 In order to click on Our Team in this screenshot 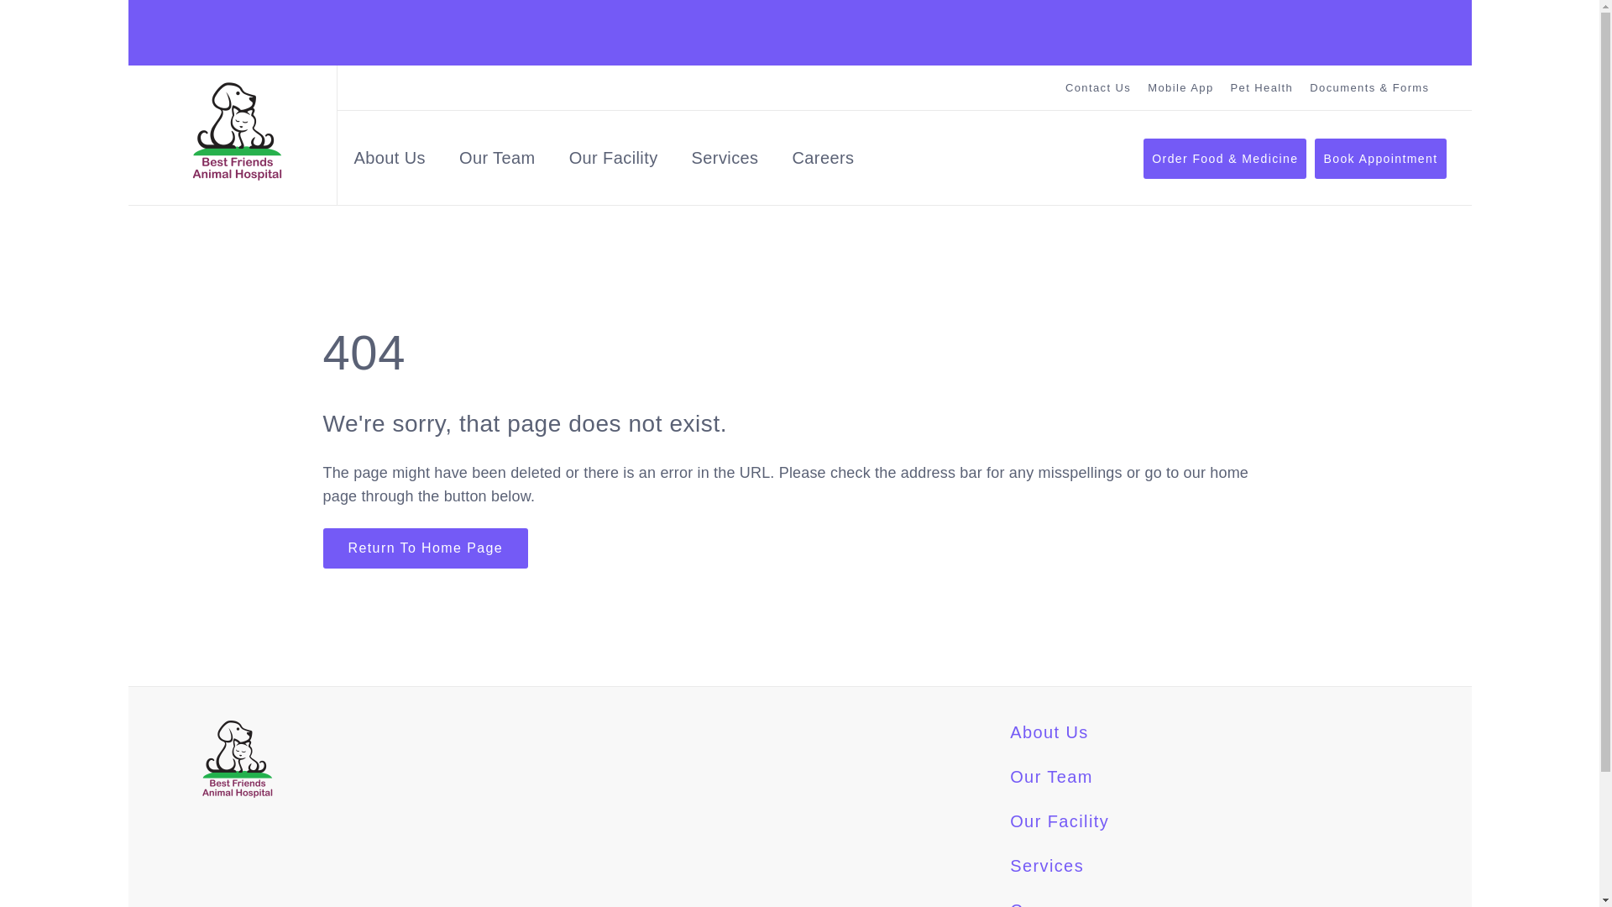, I will do `click(497, 161)`.